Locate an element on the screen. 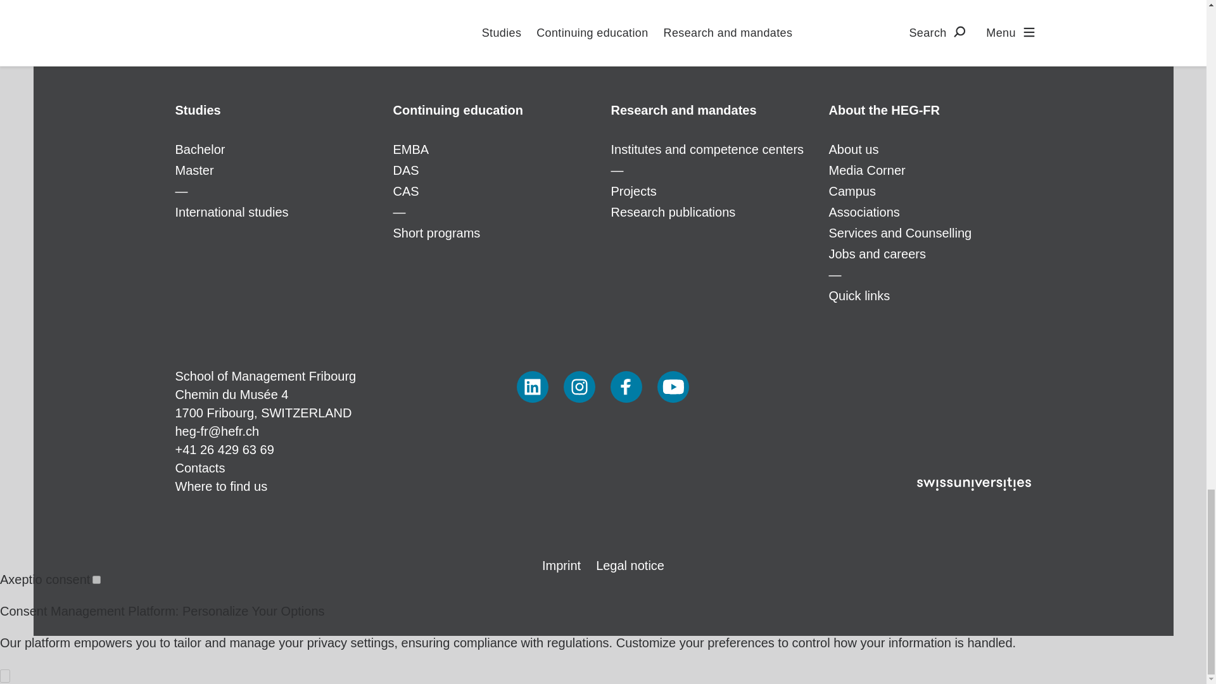 Image resolution: width=1216 pixels, height=684 pixels. Where to find us is located at coordinates (221, 486).